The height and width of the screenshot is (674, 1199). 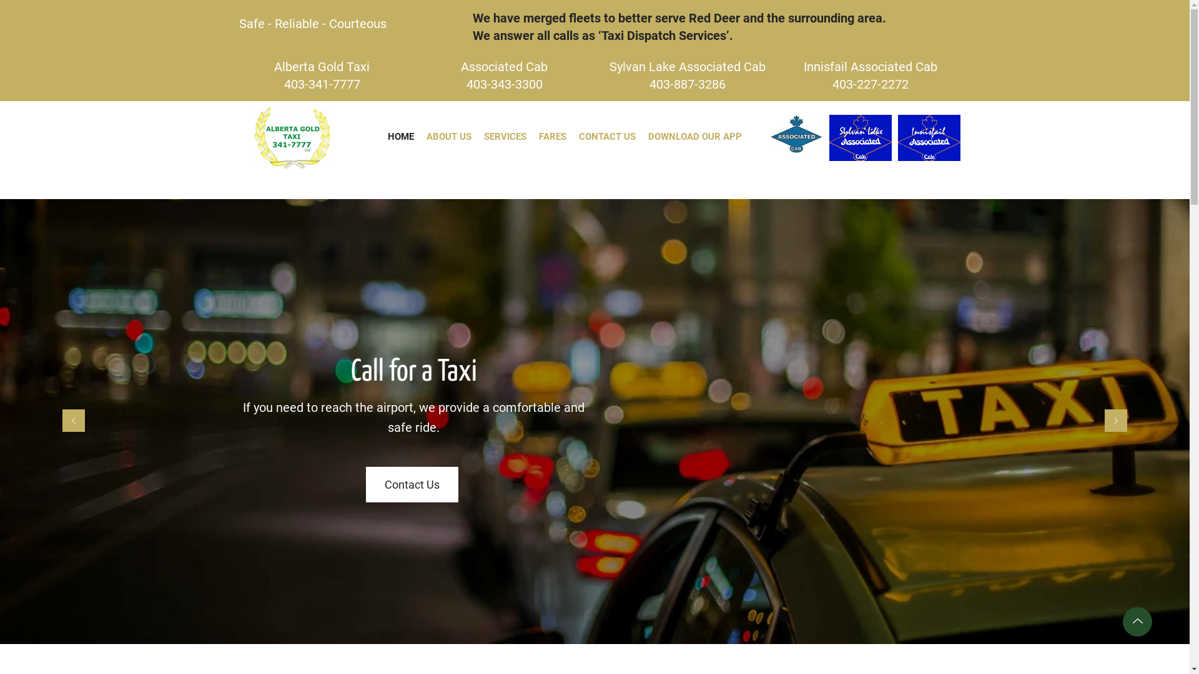 What do you see at coordinates (504, 84) in the screenshot?
I see `403-343-3300` at bounding box center [504, 84].